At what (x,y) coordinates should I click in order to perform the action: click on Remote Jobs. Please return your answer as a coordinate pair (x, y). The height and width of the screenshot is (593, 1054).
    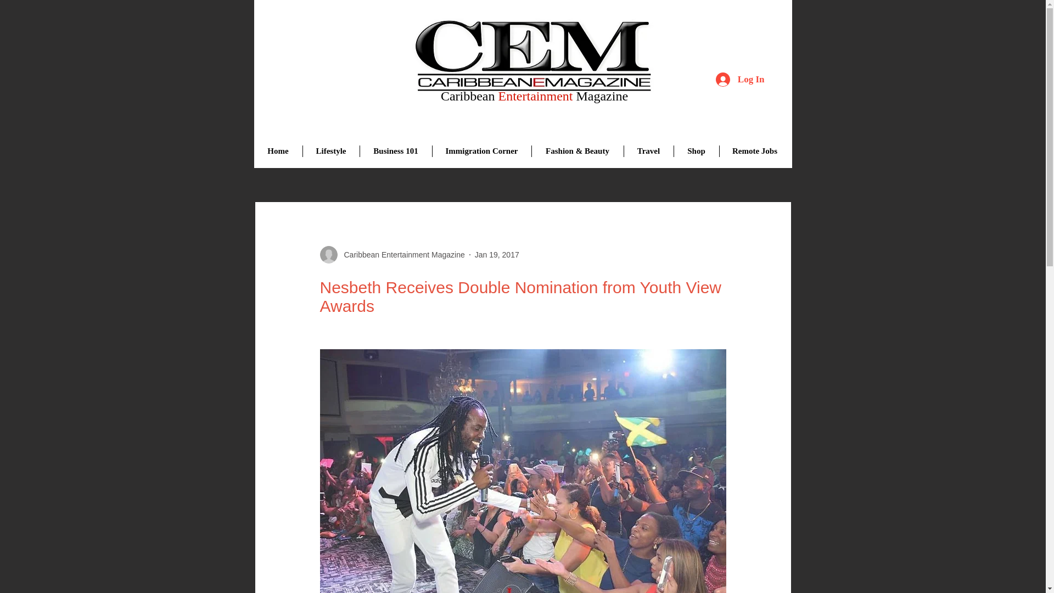
    Looking at the image, I should click on (754, 151).